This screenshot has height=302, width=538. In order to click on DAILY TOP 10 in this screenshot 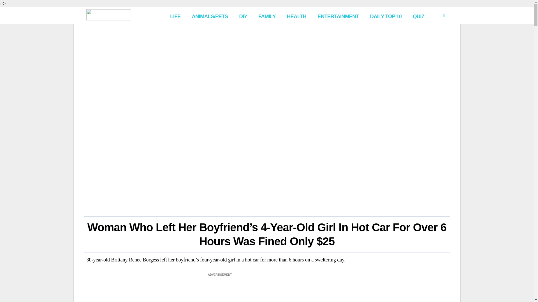, I will do `click(386, 16)`.